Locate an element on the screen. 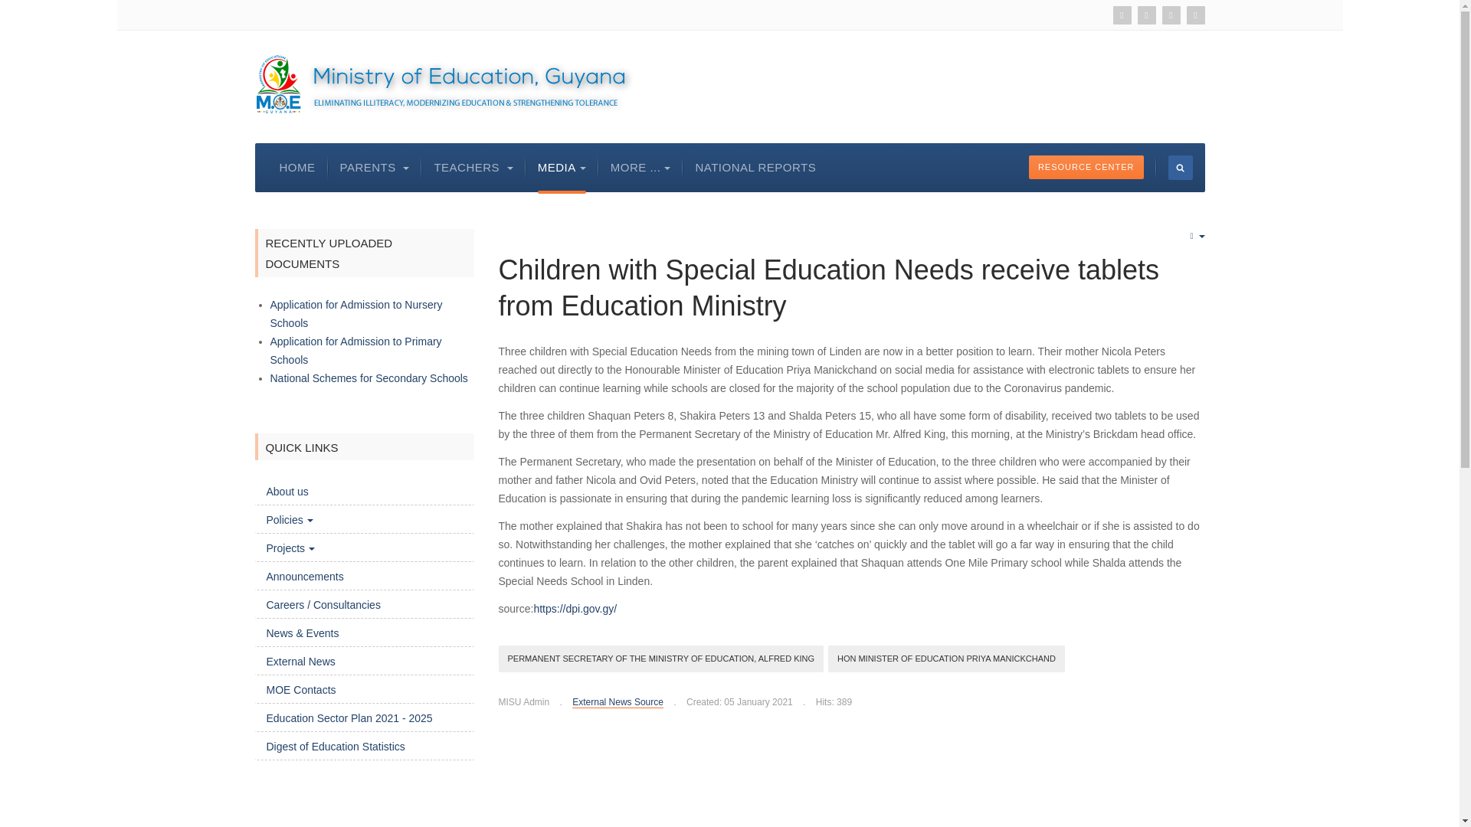  Instagram is located at coordinates (1195, 15).